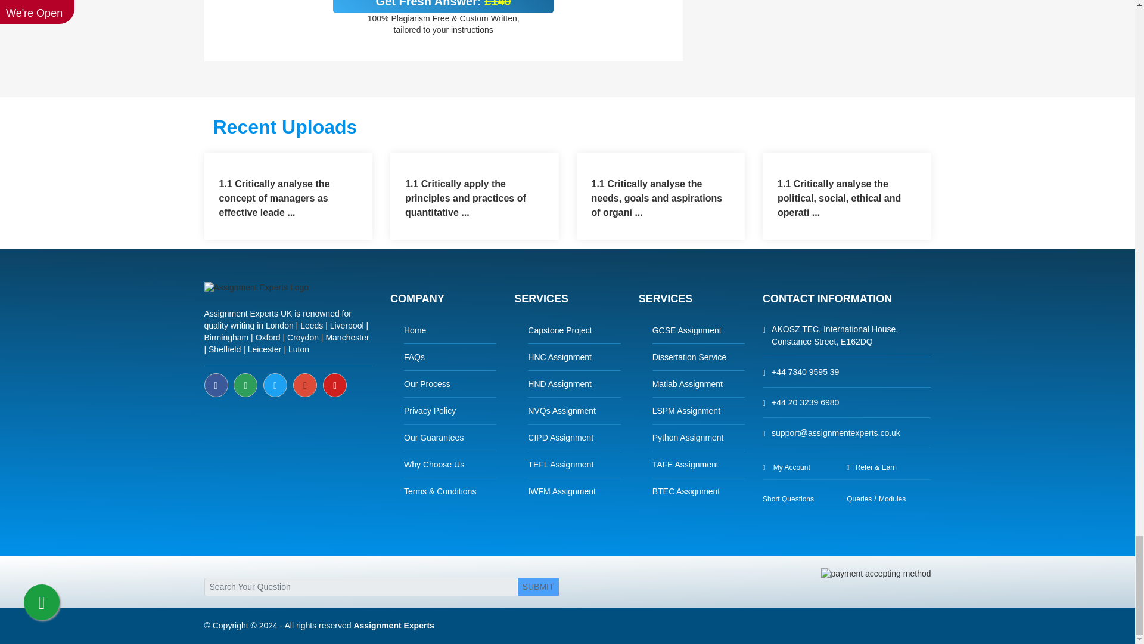 The width and height of the screenshot is (1144, 644). Describe the element at coordinates (311, 326) in the screenshot. I see `Leeds` at that location.